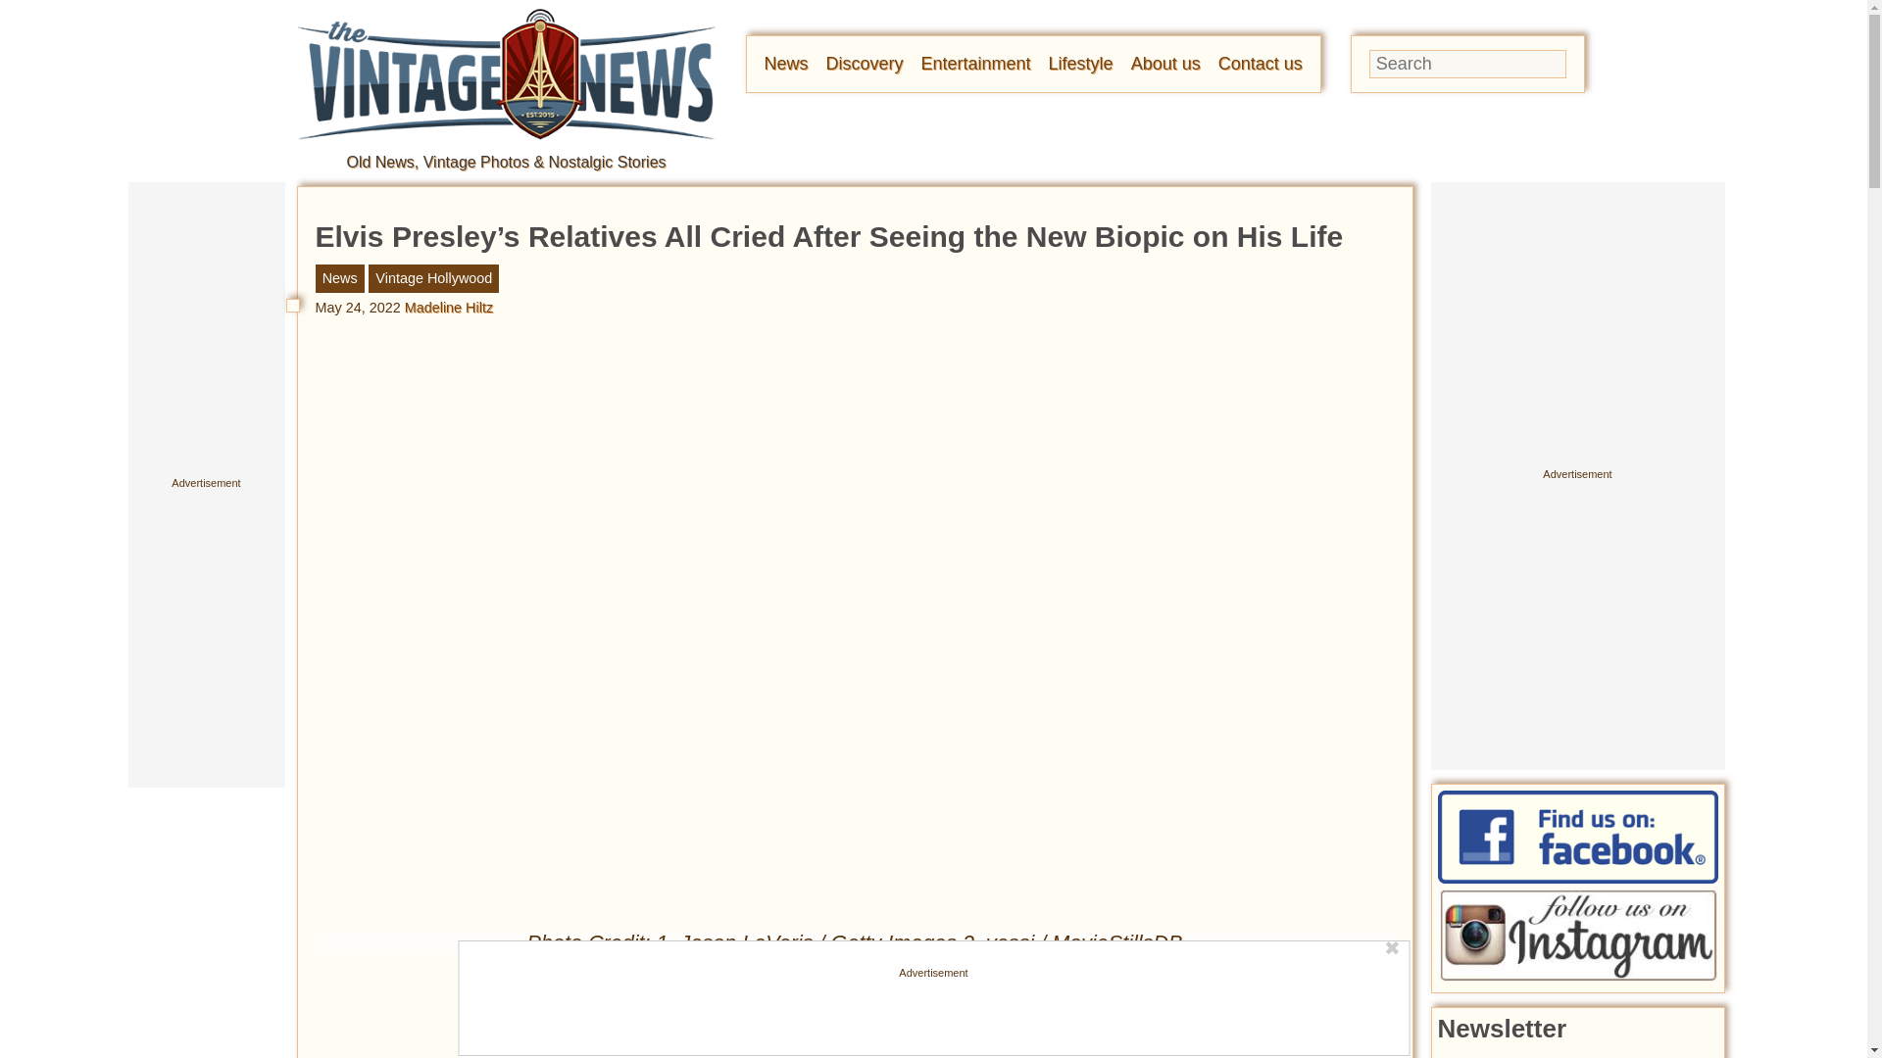 The image size is (1882, 1058). I want to click on Entertainment, so click(976, 63).